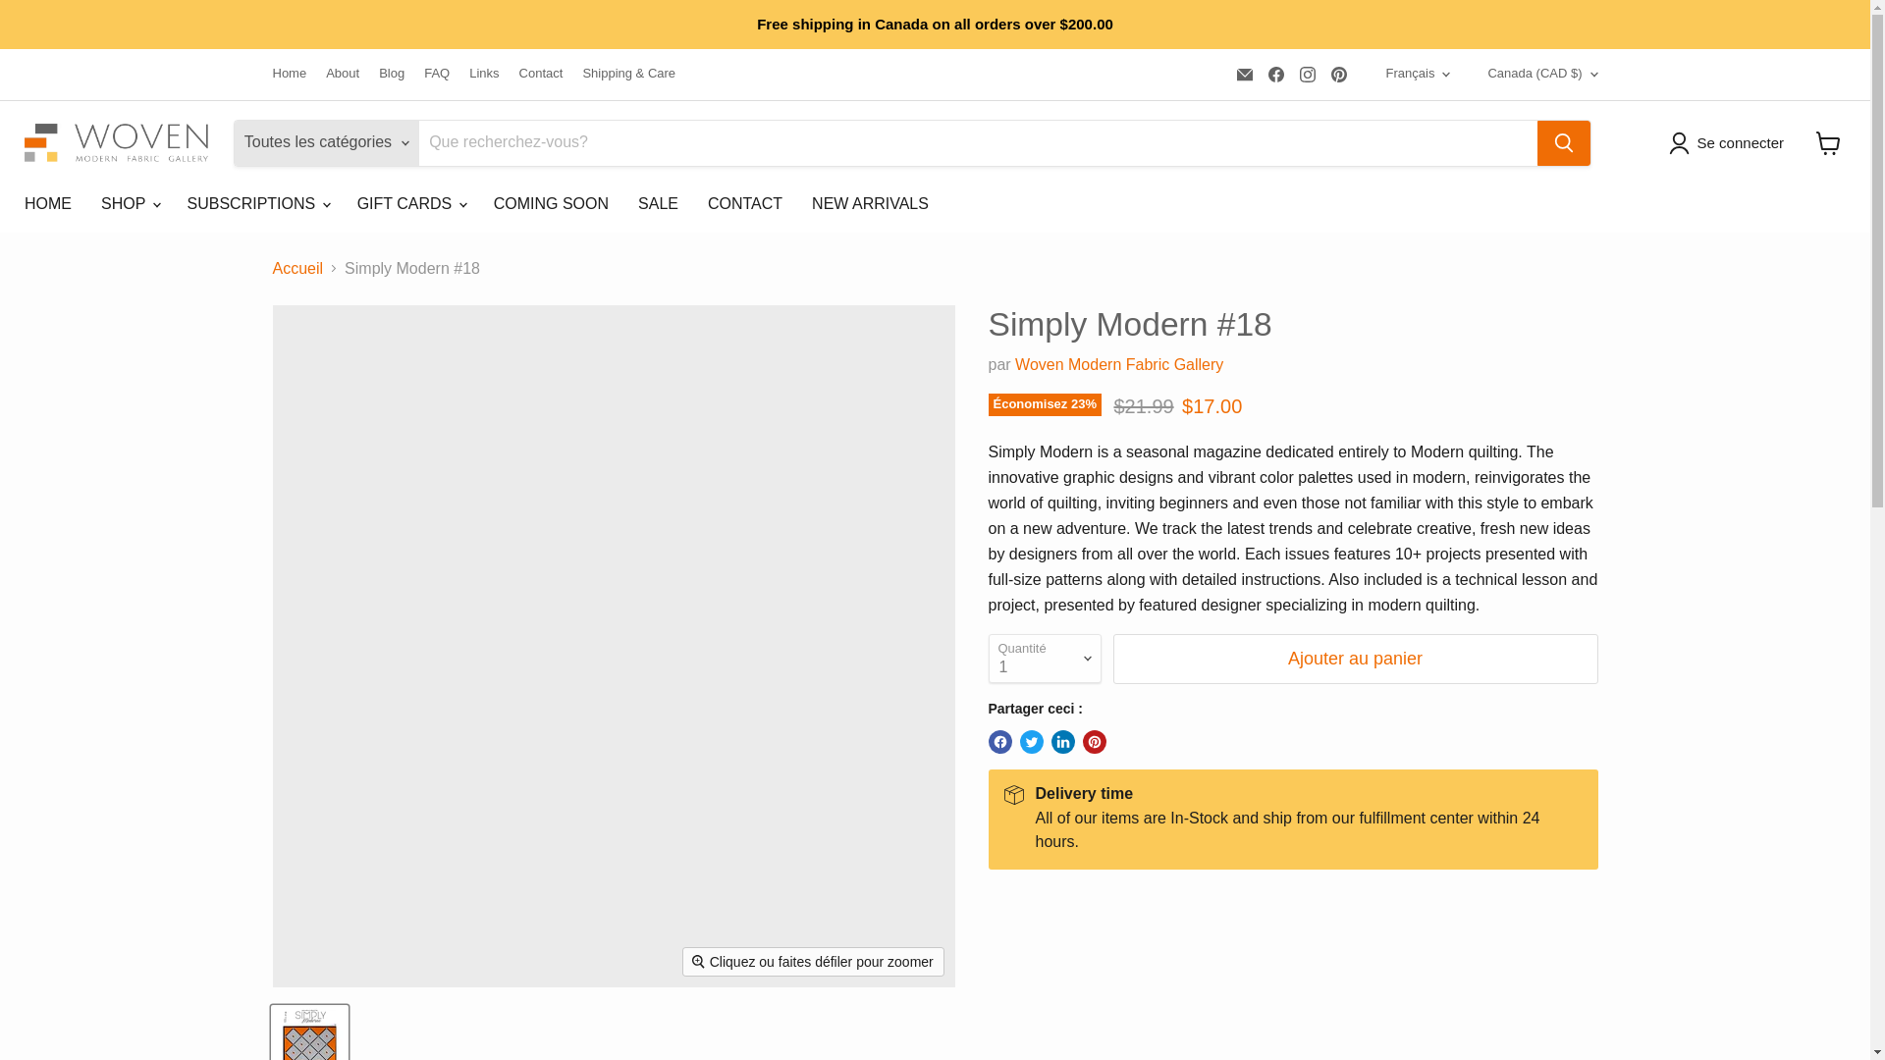 Image resolution: width=1885 pixels, height=1060 pixels. I want to click on Instagram, so click(1307, 74).